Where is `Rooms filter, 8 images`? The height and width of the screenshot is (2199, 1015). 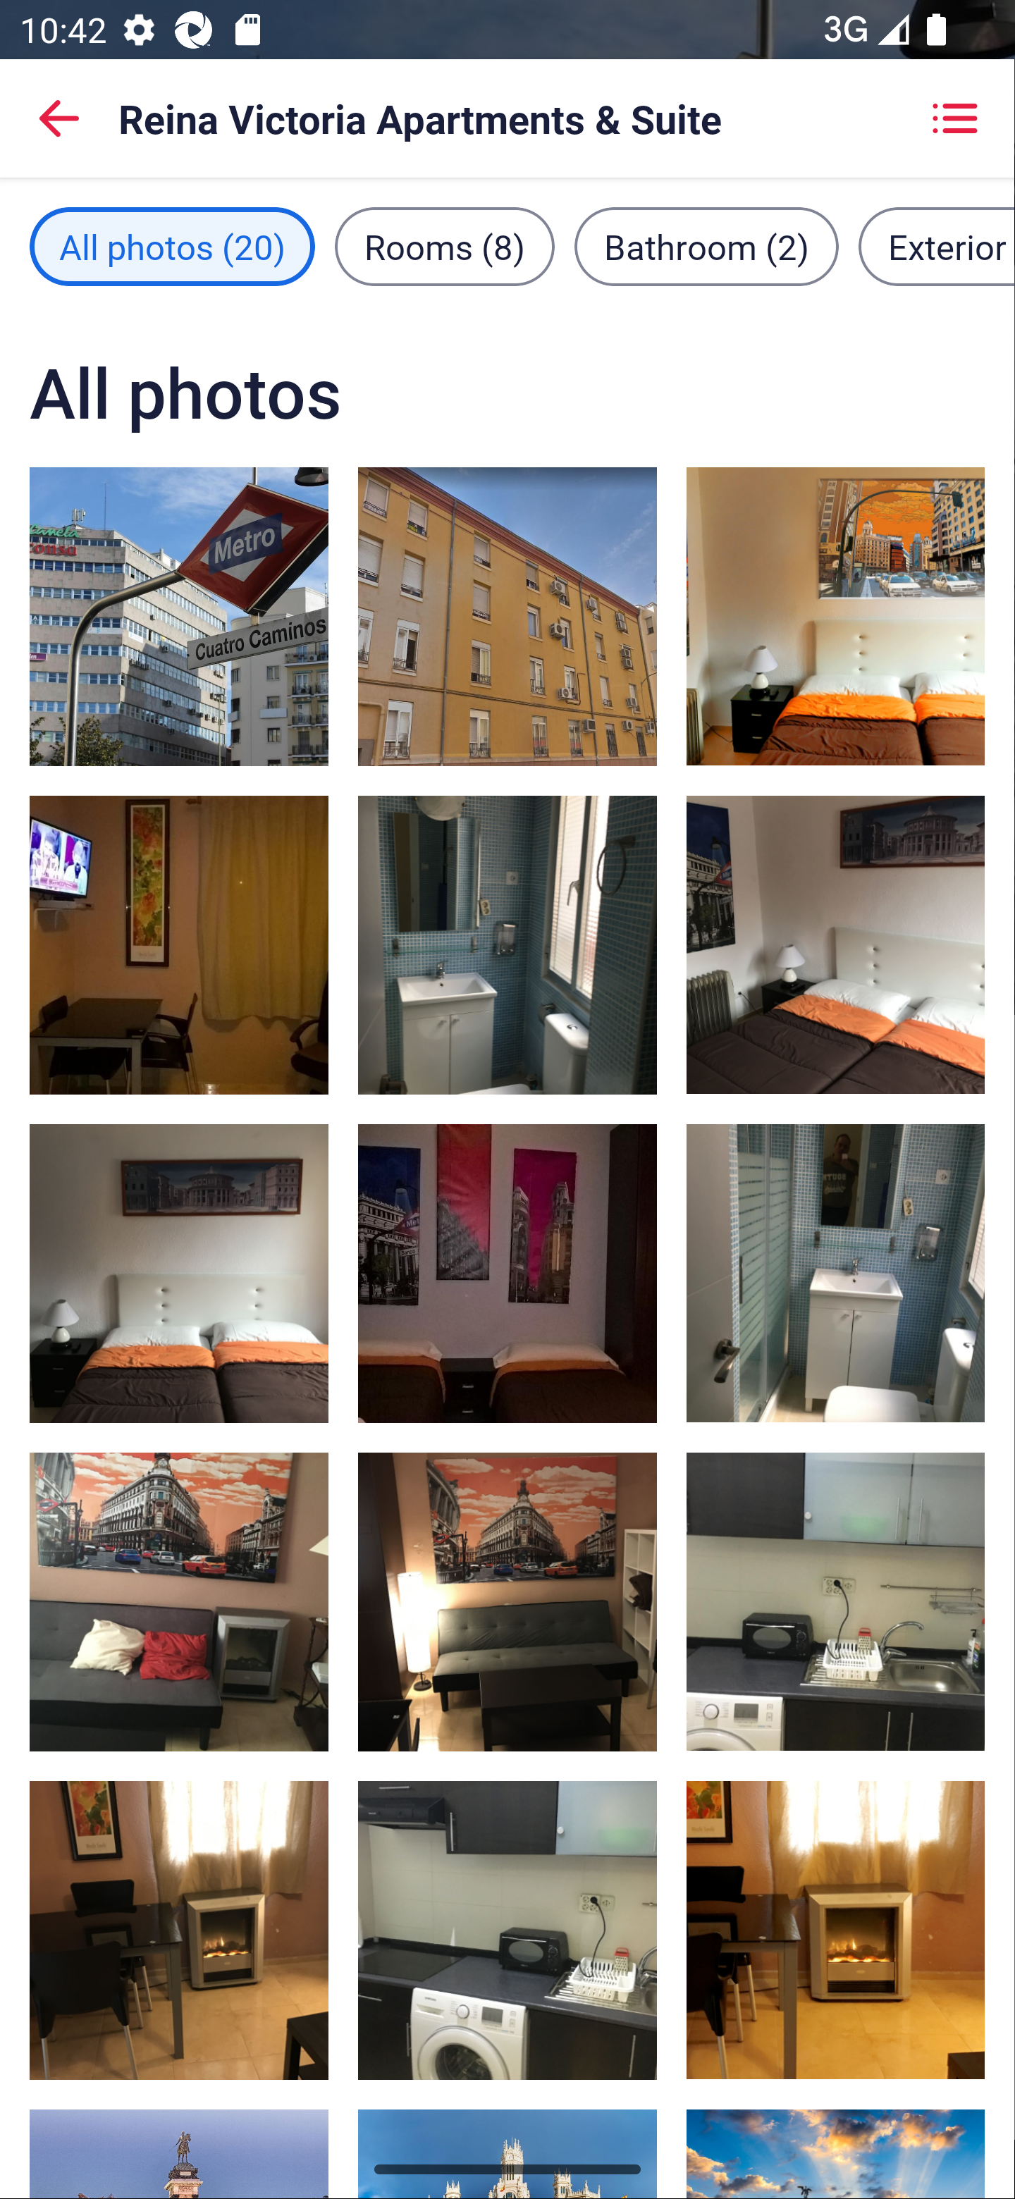
Rooms filter, 8 images is located at coordinates (445, 246).